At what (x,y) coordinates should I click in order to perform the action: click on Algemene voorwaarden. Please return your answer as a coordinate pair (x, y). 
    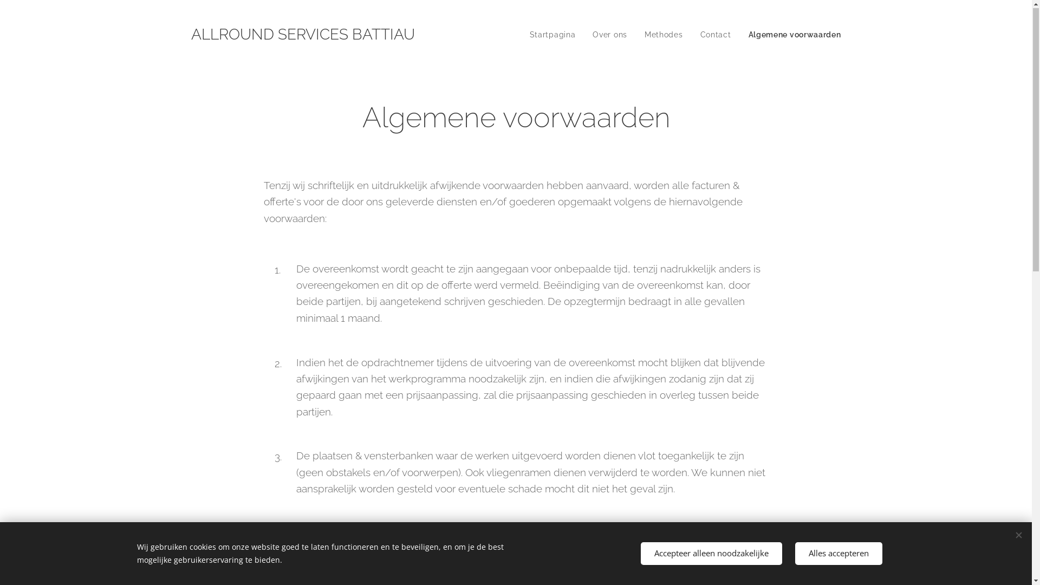
    Looking at the image, I should click on (791, 35).